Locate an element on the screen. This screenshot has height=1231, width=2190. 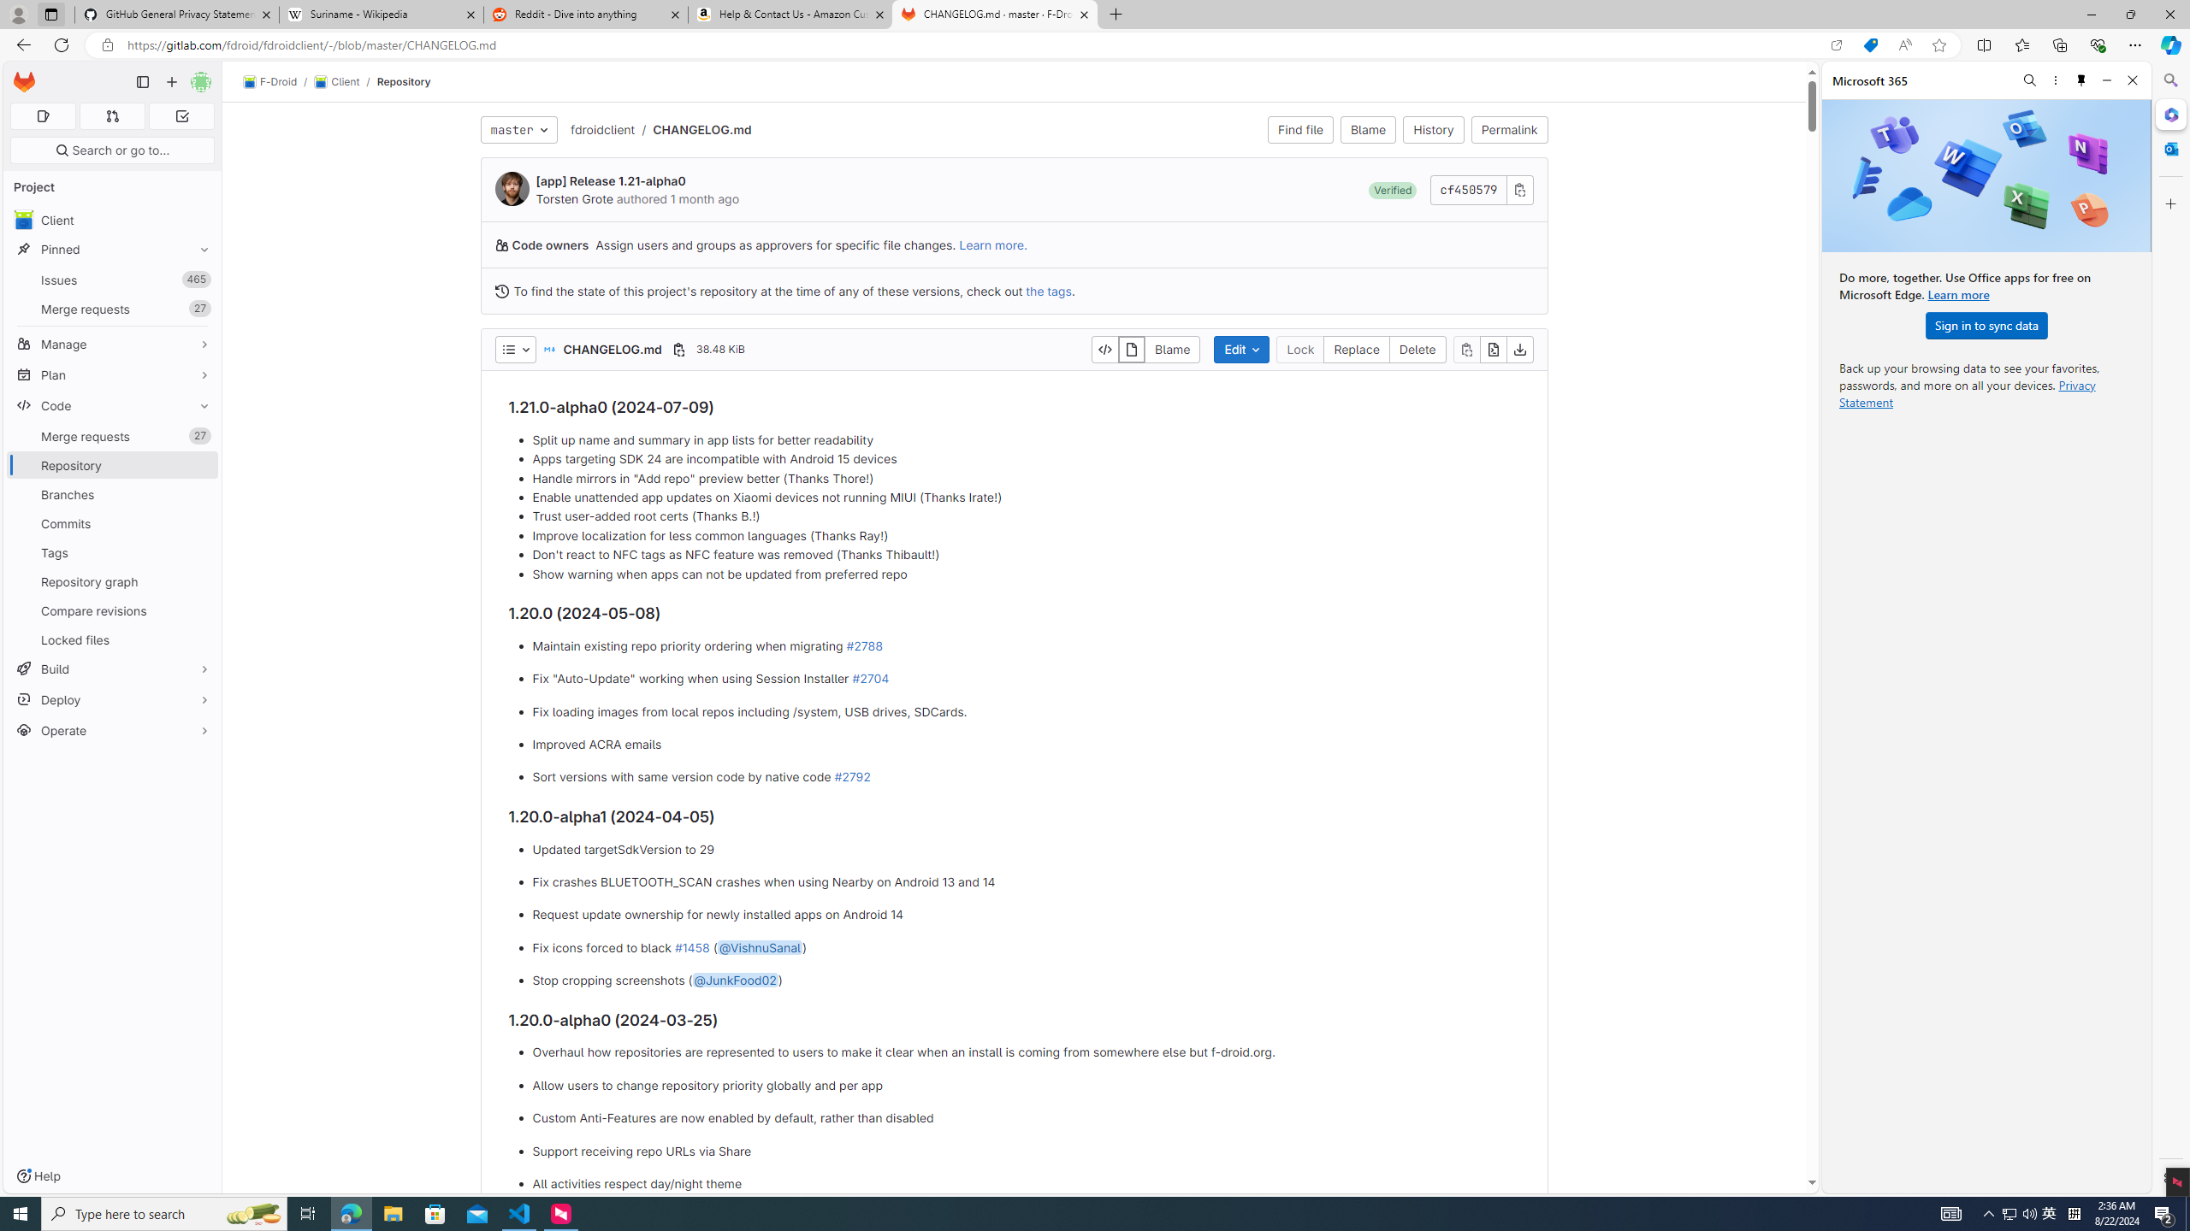
master is located at coordinates (518, 130).